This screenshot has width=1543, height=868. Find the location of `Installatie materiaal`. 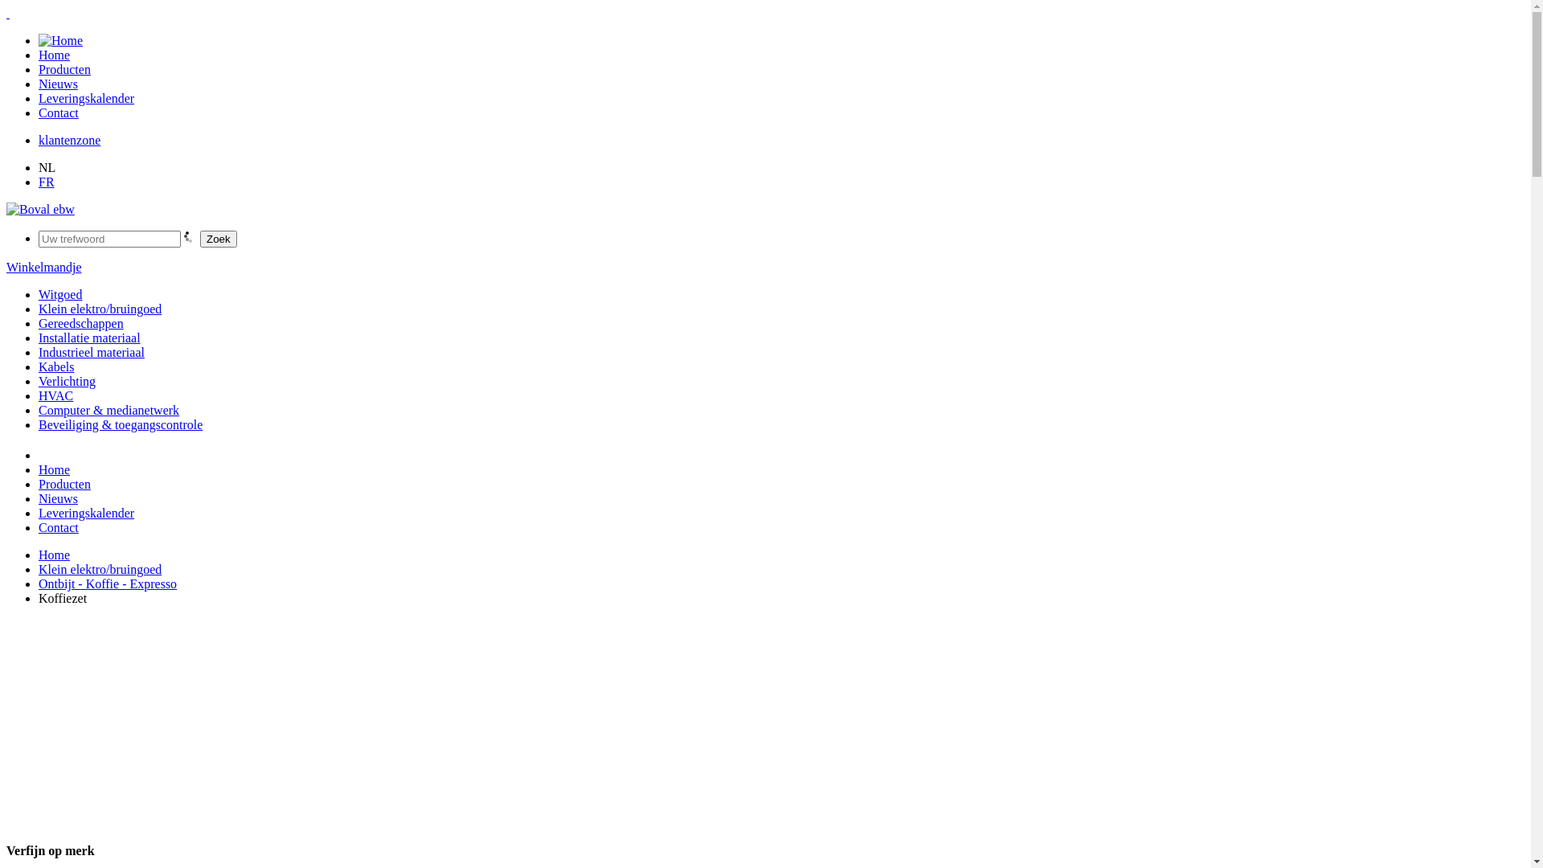

Installatie materiaal is located at coordinates (90, 338).